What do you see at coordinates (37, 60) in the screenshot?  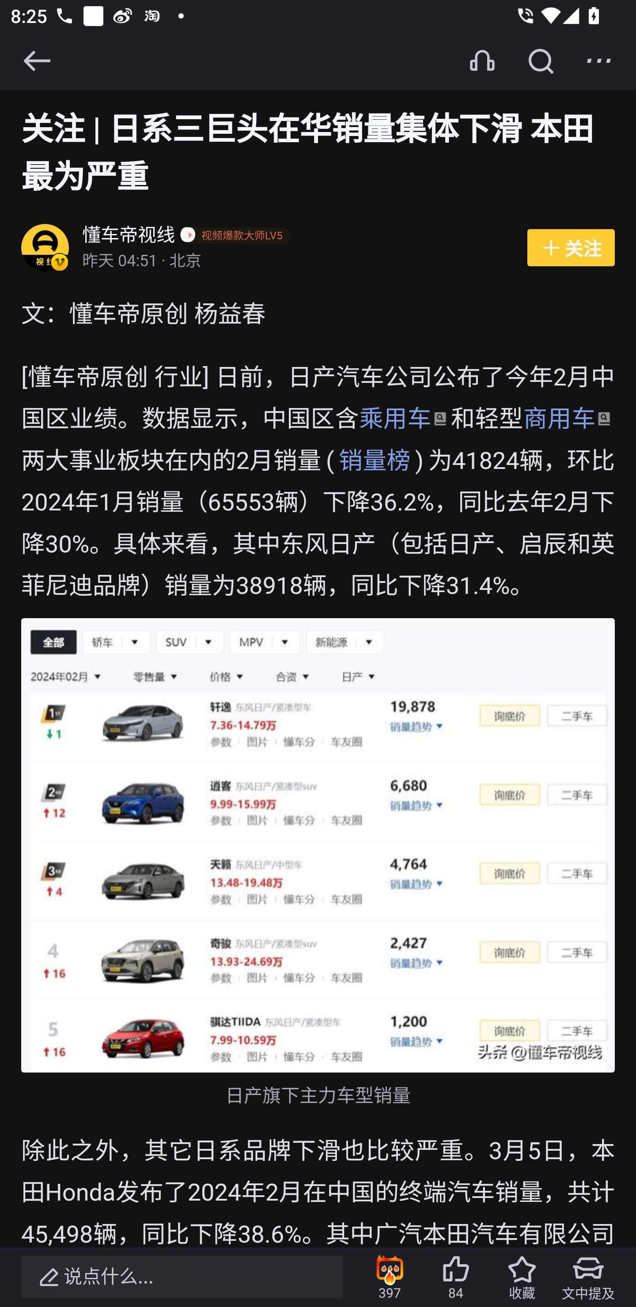 I see `` at bounding box center [37, 60].